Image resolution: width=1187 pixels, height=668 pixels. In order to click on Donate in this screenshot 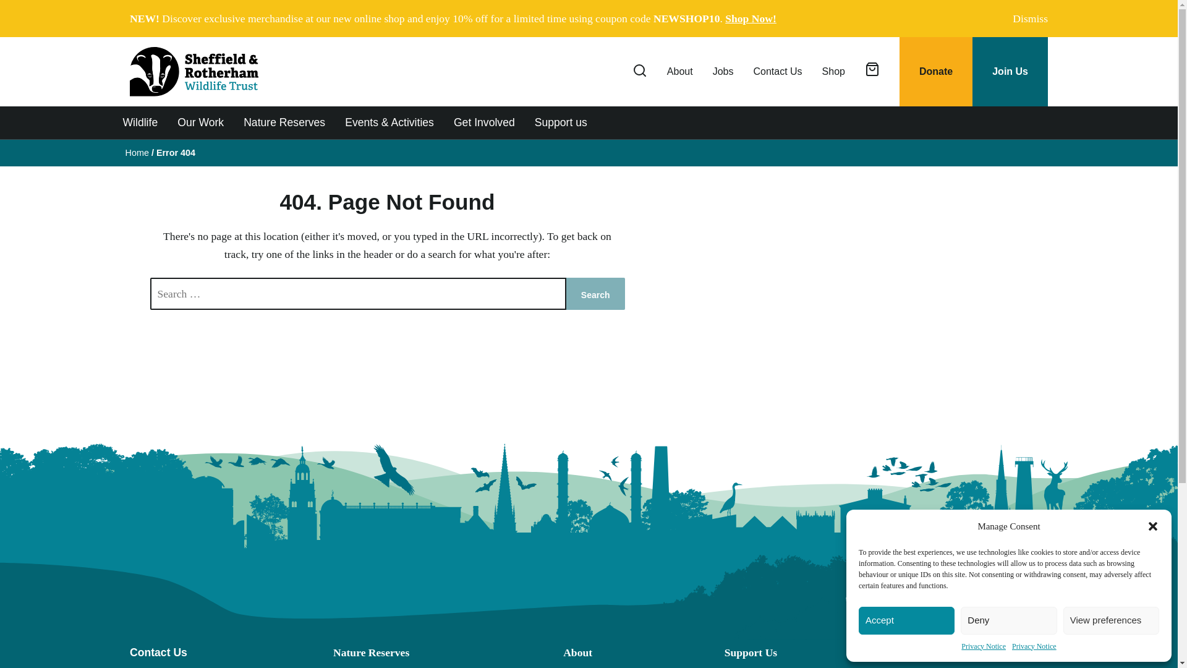, I will do `click(936, 72)`.